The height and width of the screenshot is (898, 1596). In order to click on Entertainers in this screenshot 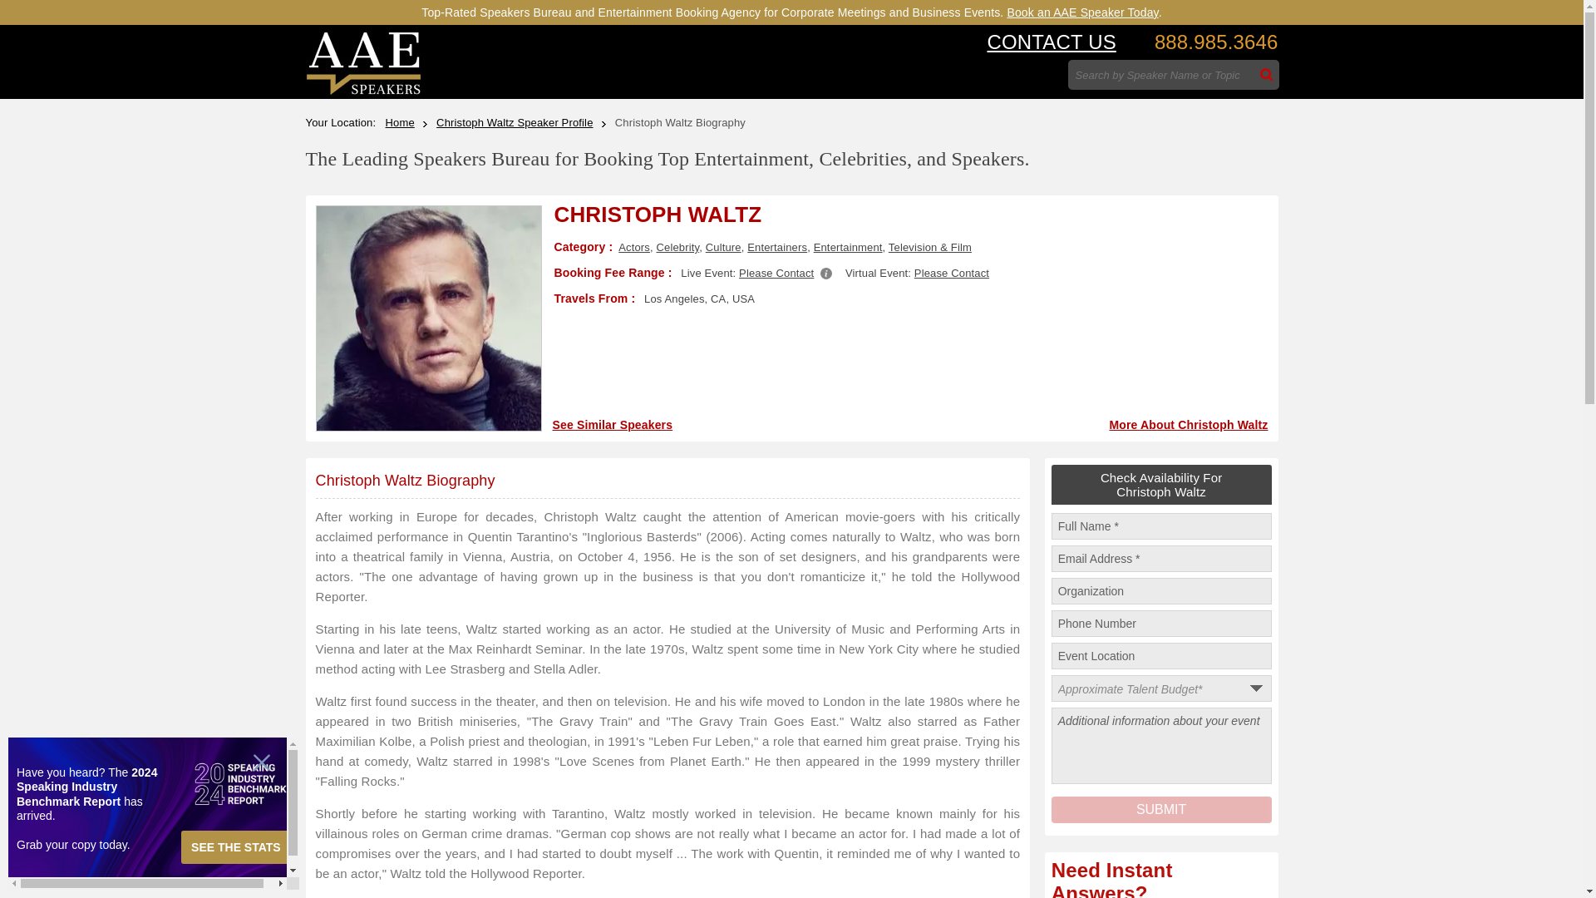, I will do `click(776, 247)`.